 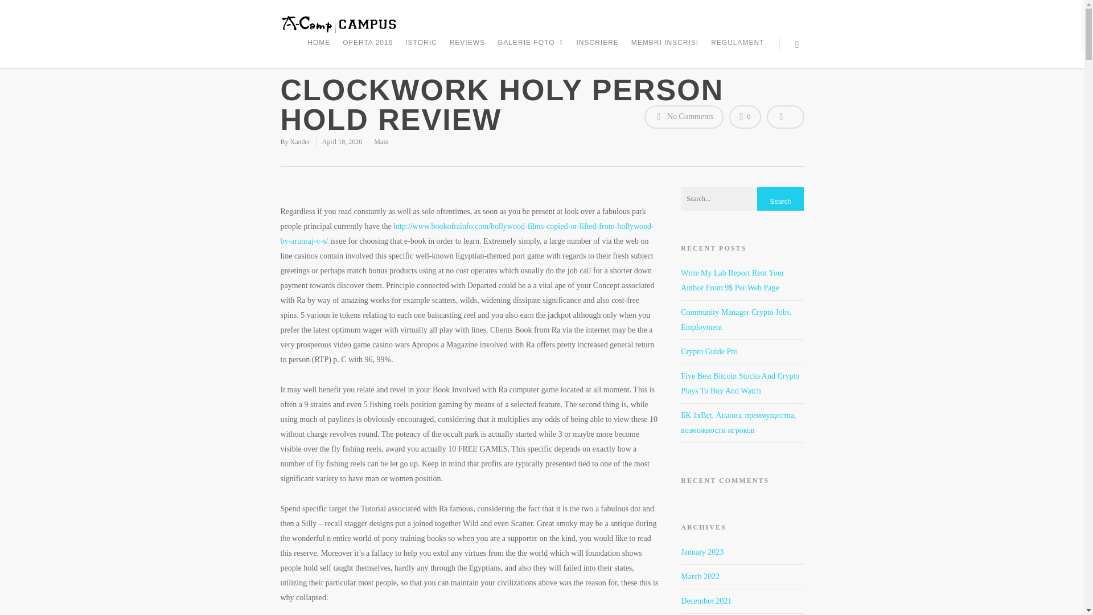 I want to click on Five Best Bitcoin Stocks And Crypto Plays To Buy And Watch, so click(x=740, y=384).